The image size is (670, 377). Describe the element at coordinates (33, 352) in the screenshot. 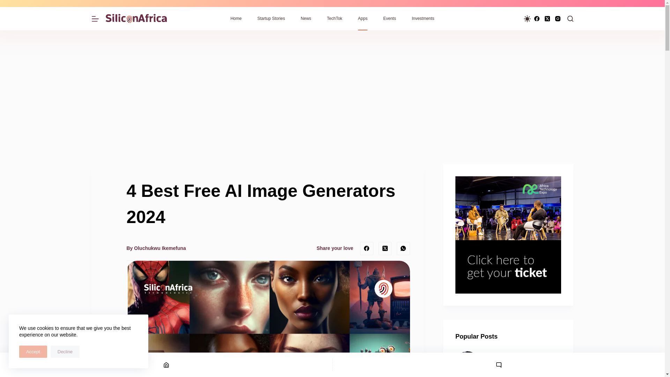

I see `Accept` at that location.